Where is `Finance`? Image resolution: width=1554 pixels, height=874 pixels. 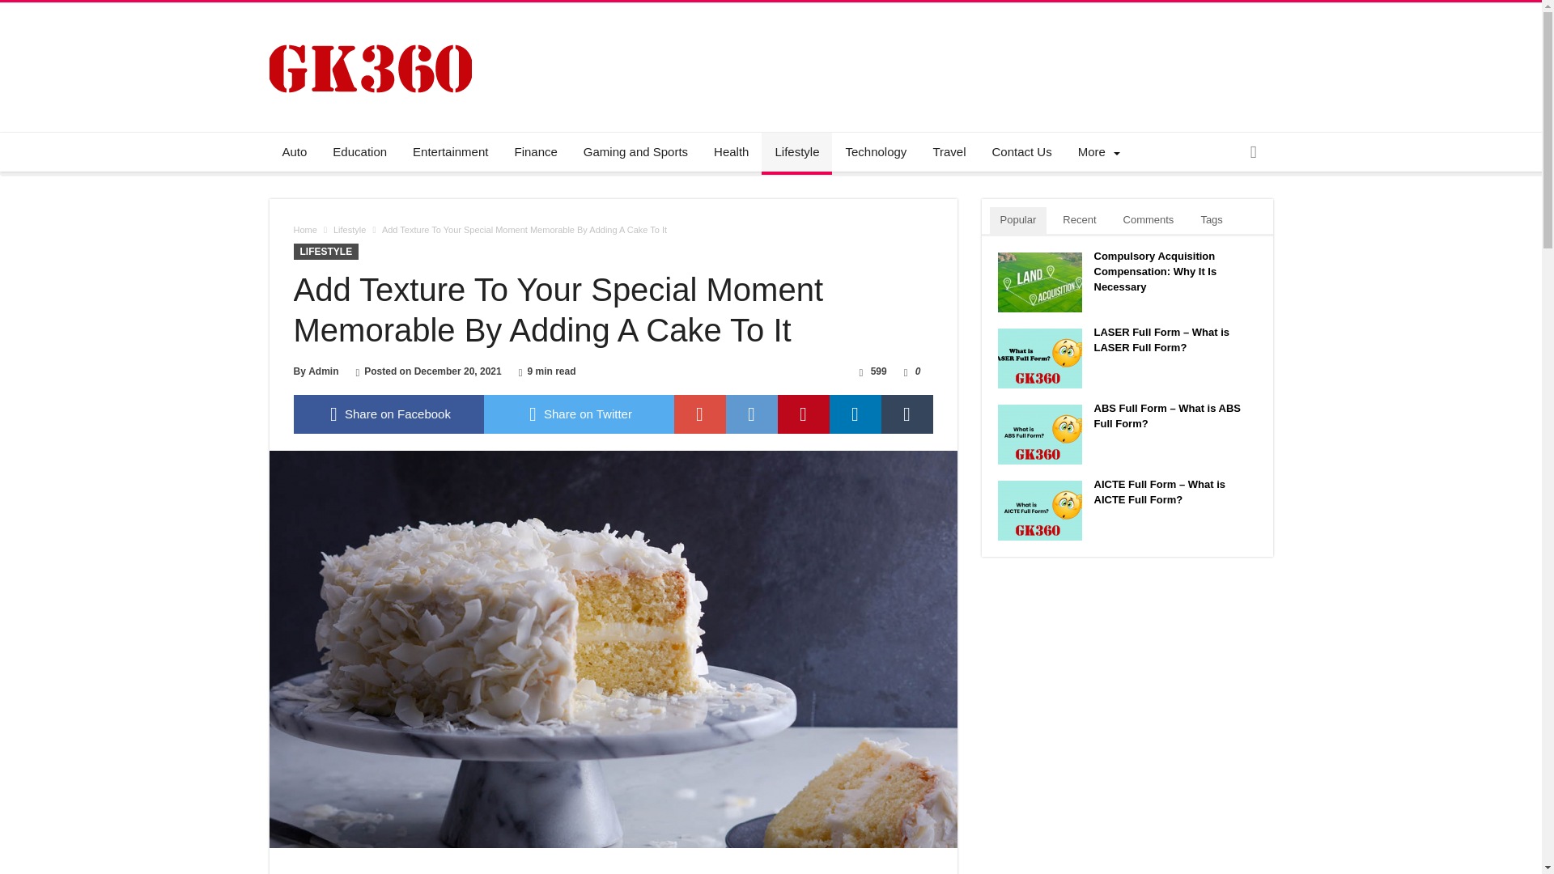
Finance is located at coordinates (535, 152).